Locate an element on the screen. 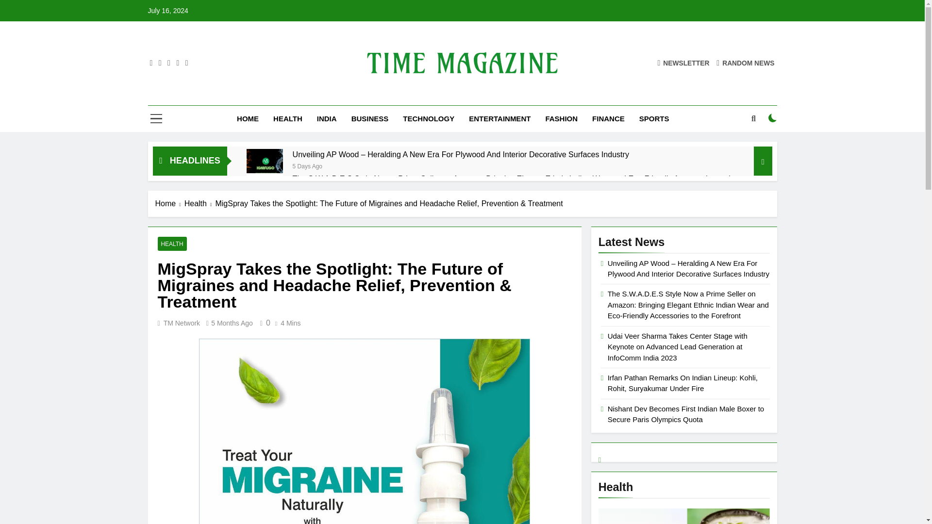  BUSINESS is located at coordinates (370, 119).